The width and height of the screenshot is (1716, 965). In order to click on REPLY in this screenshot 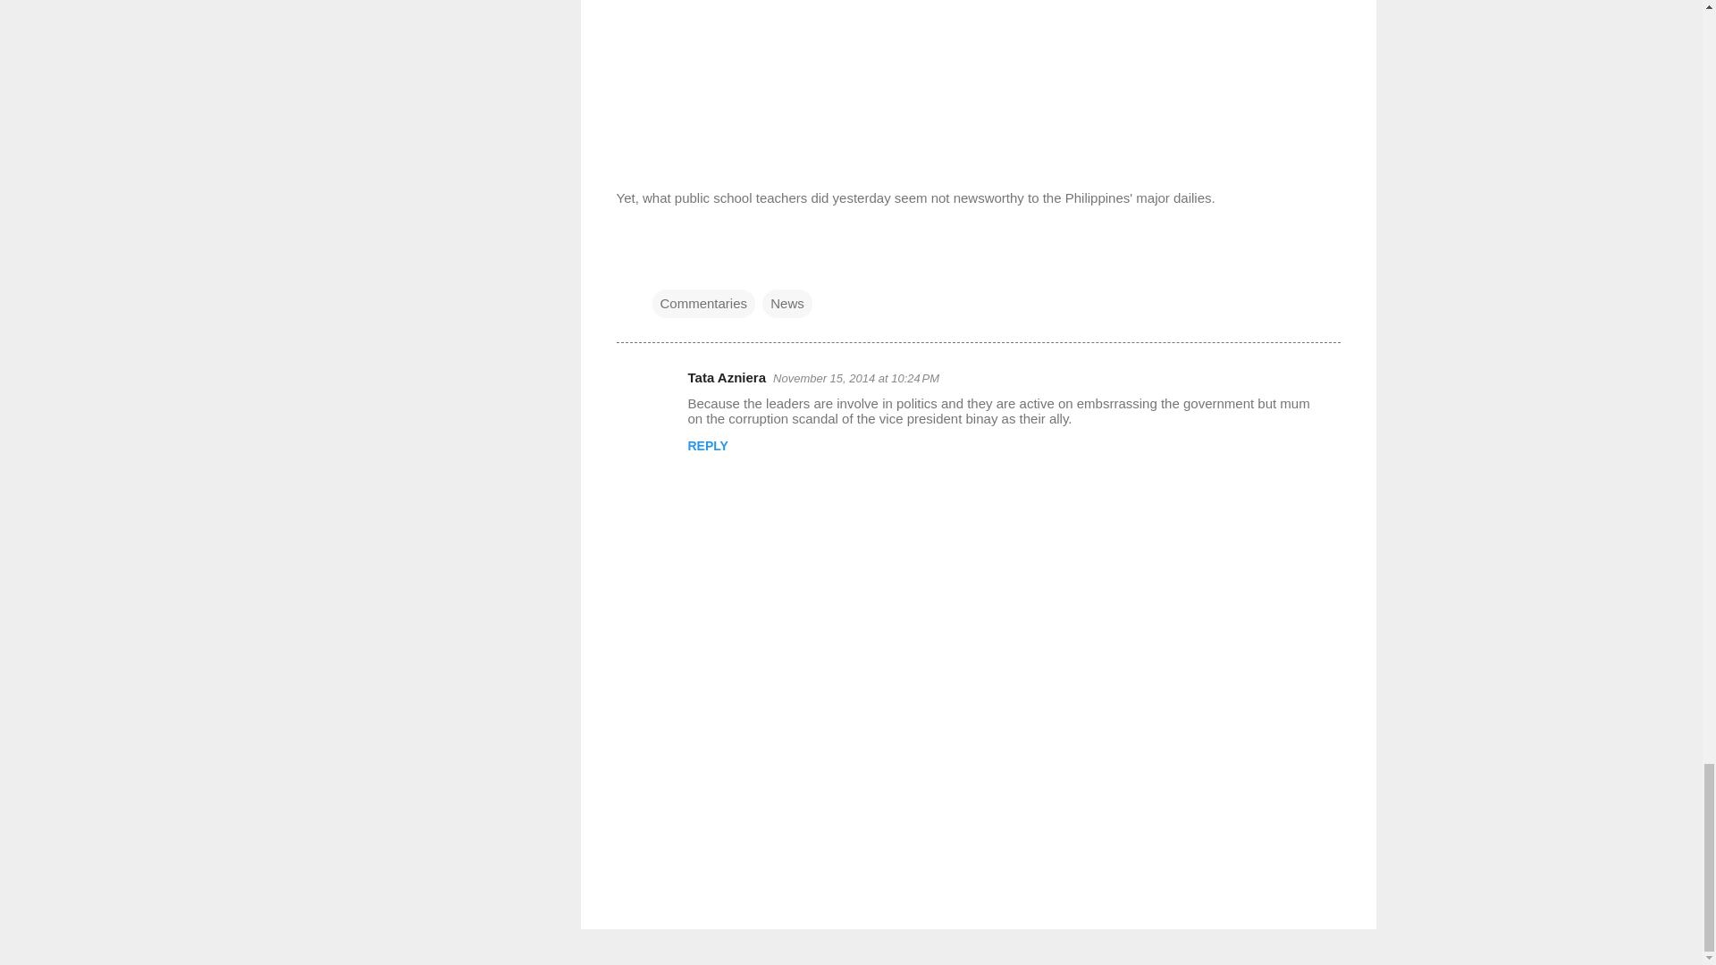, I will do `click(708, 445)`.